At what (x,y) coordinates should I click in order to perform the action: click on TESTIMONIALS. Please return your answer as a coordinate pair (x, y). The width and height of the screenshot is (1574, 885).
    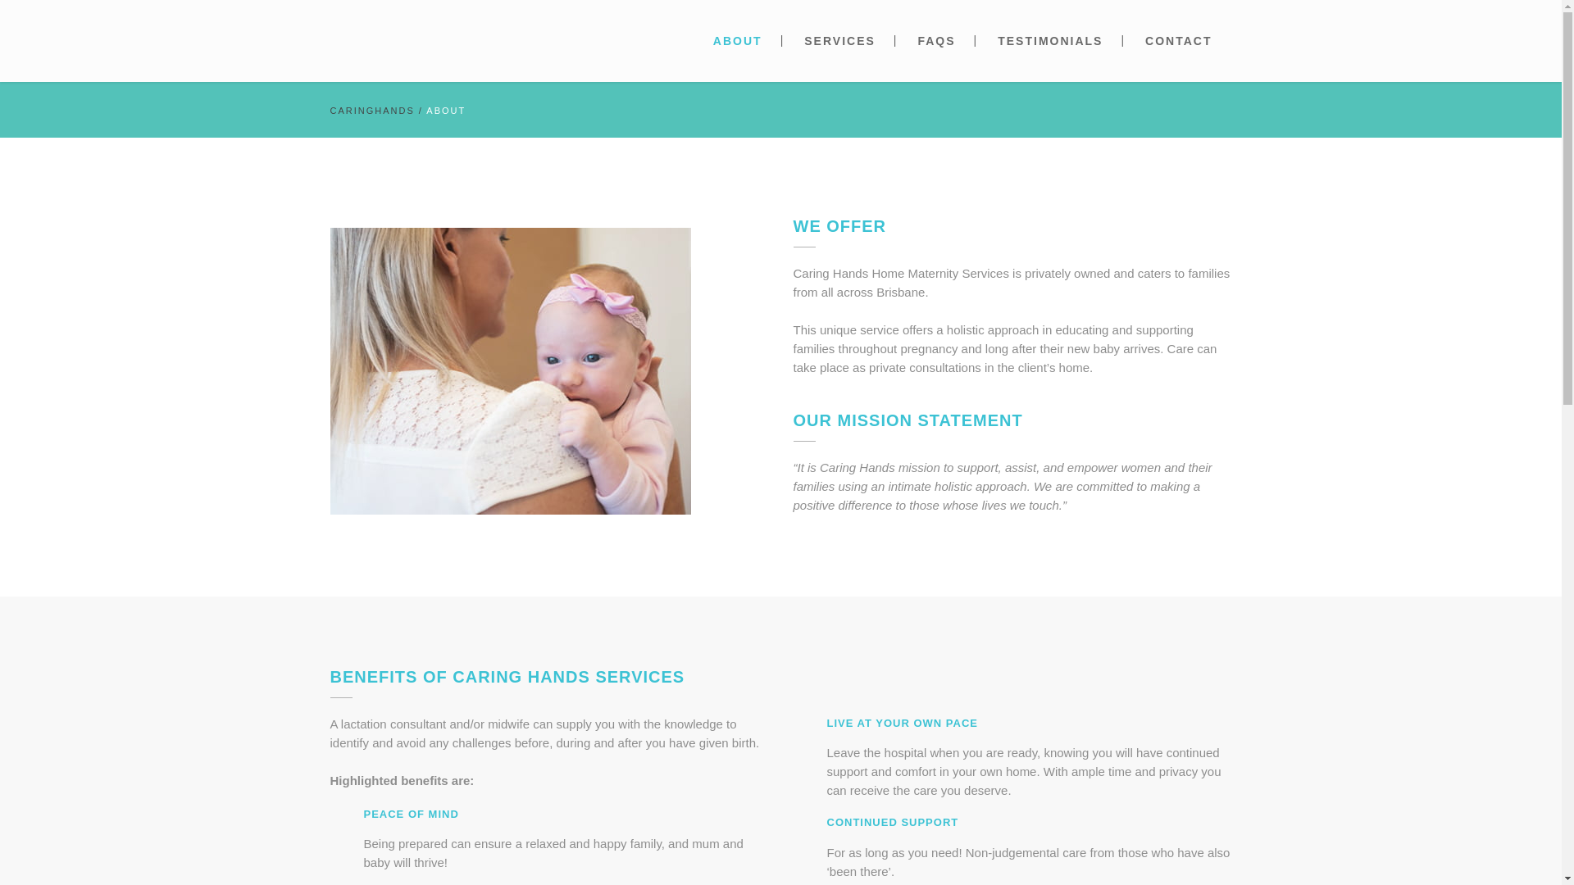
    Looking at the image, I should click on (1049, 41).